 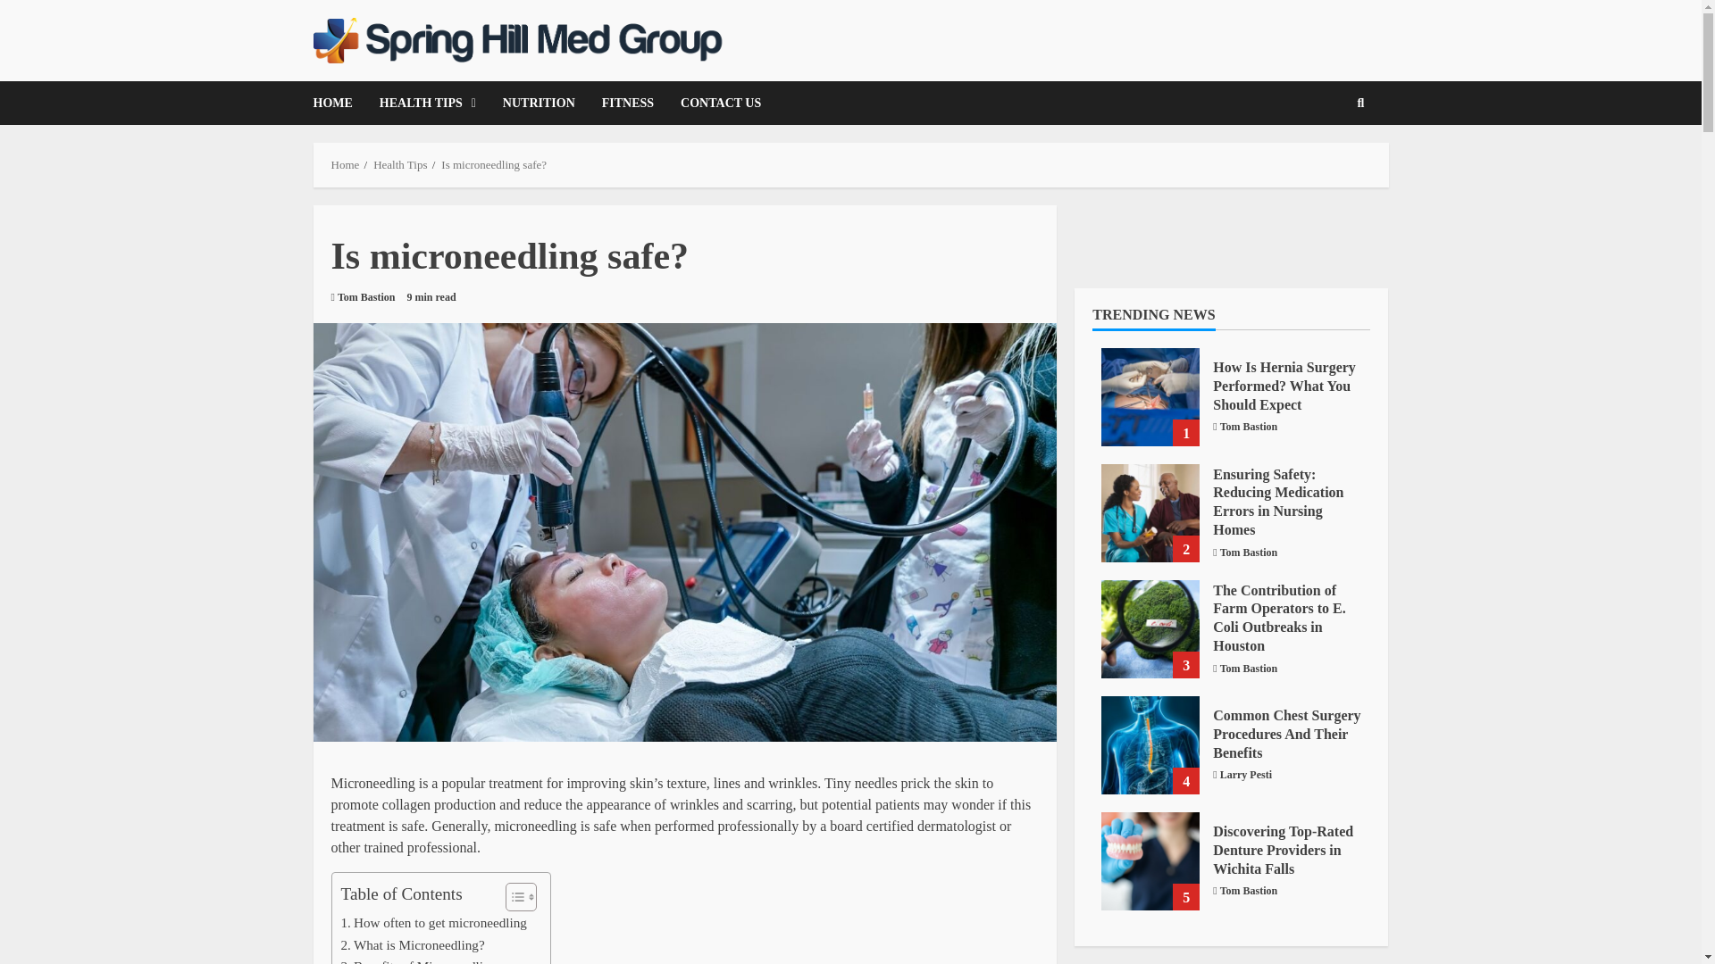 I want to click on Health Tips, so click(x=400, y=164).